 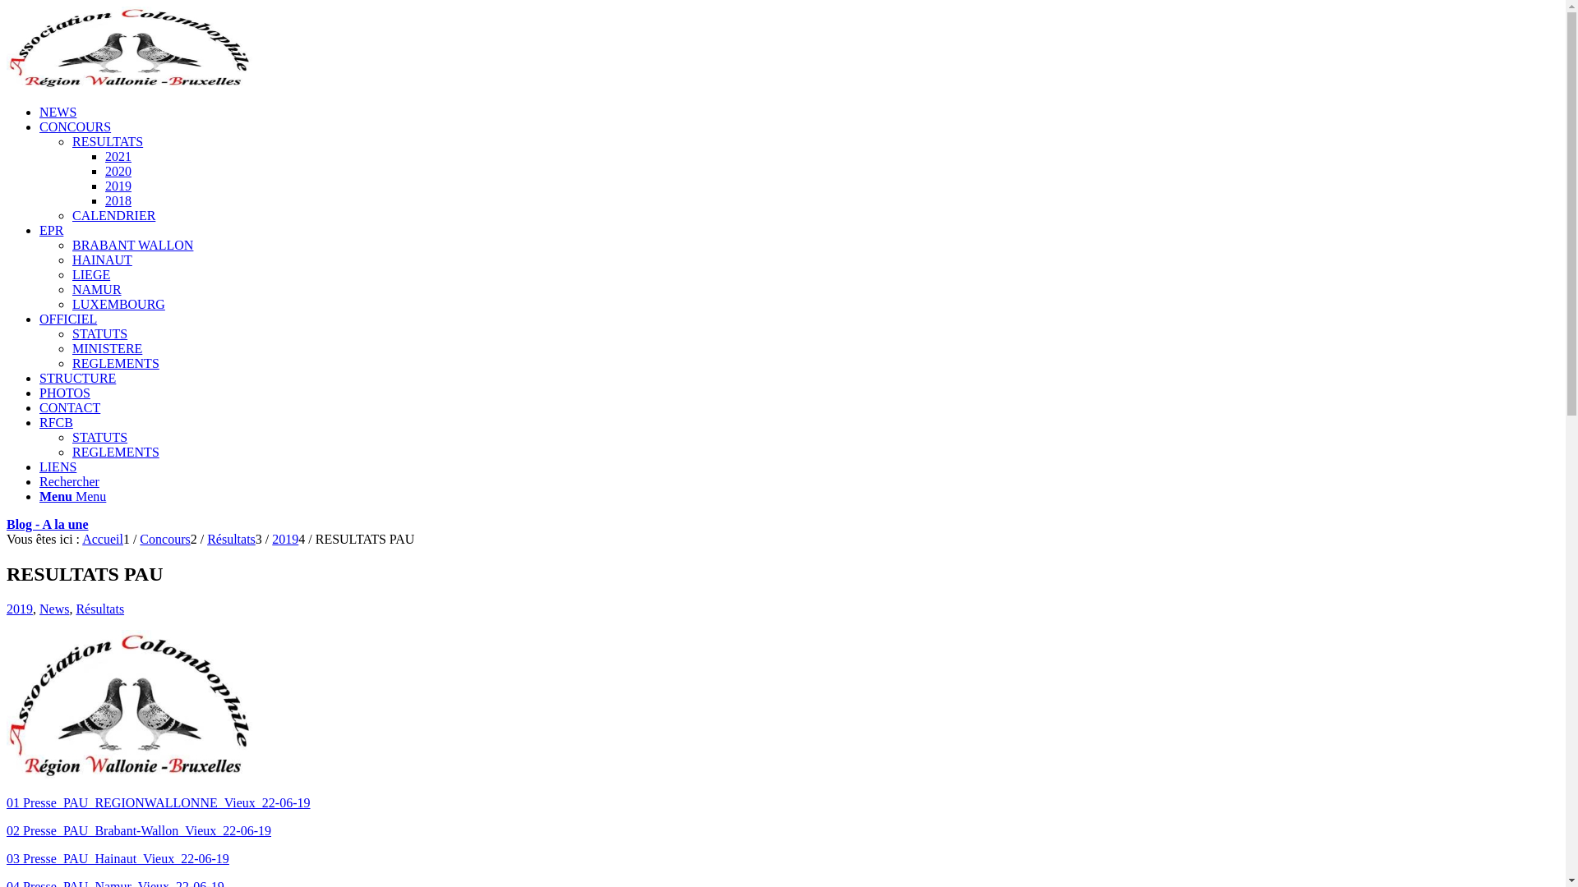 What do you see at coordinates (116, 363) in the screenshot?
I see `REGLEMENTS` at bounding box center [116, 363].